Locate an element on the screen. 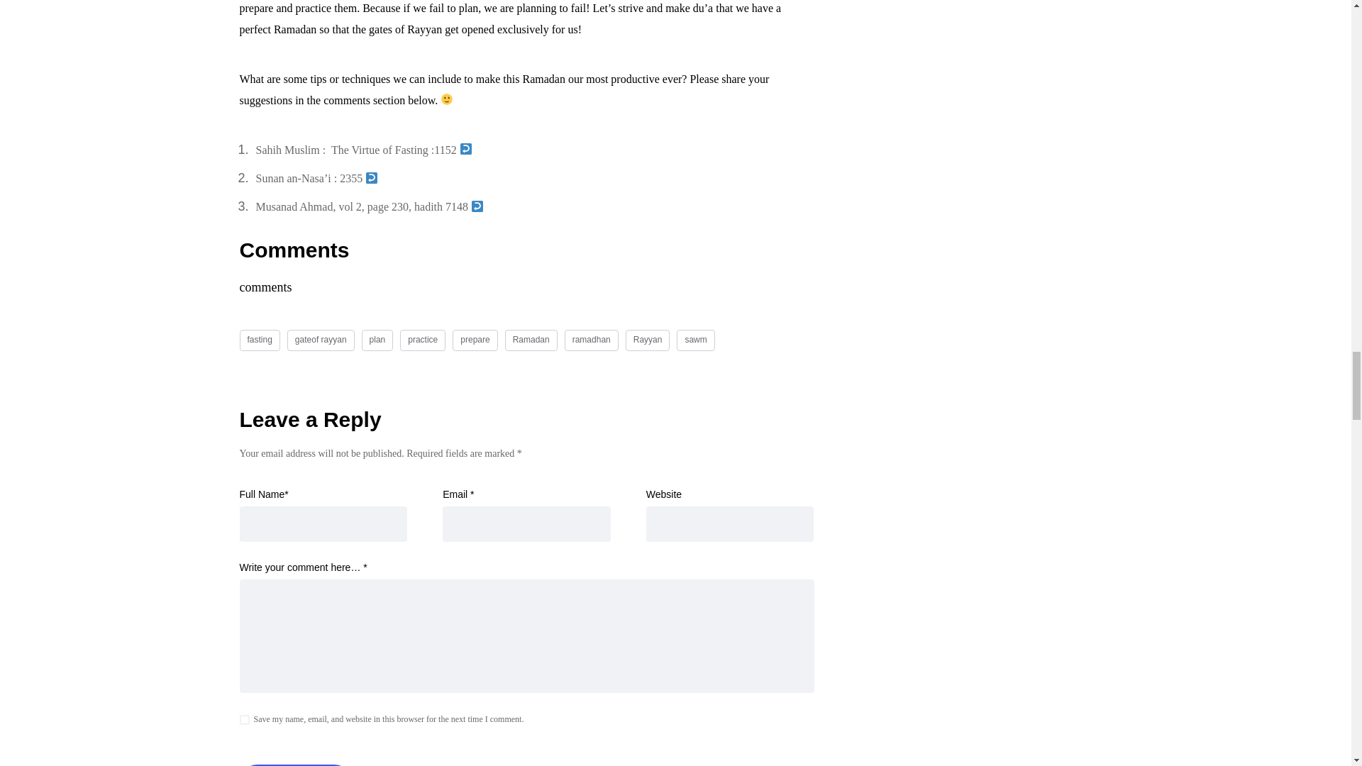 Image resolution: width=1362 pixels, height=766 pixels. Post Comment is located at coordinates (296, 765).